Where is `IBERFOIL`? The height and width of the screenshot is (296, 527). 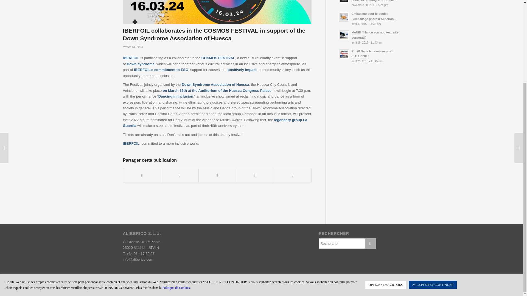 IBERFOIL is located at coordinates (131, 58).